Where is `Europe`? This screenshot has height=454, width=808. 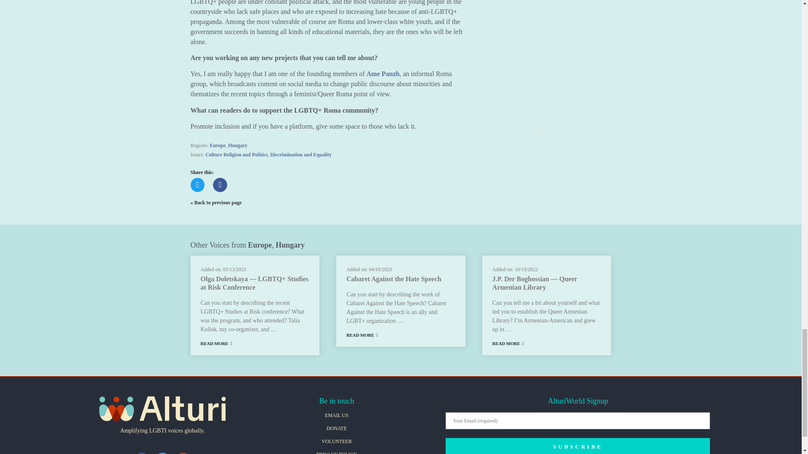 Europe is located at coordinates (217, 145).